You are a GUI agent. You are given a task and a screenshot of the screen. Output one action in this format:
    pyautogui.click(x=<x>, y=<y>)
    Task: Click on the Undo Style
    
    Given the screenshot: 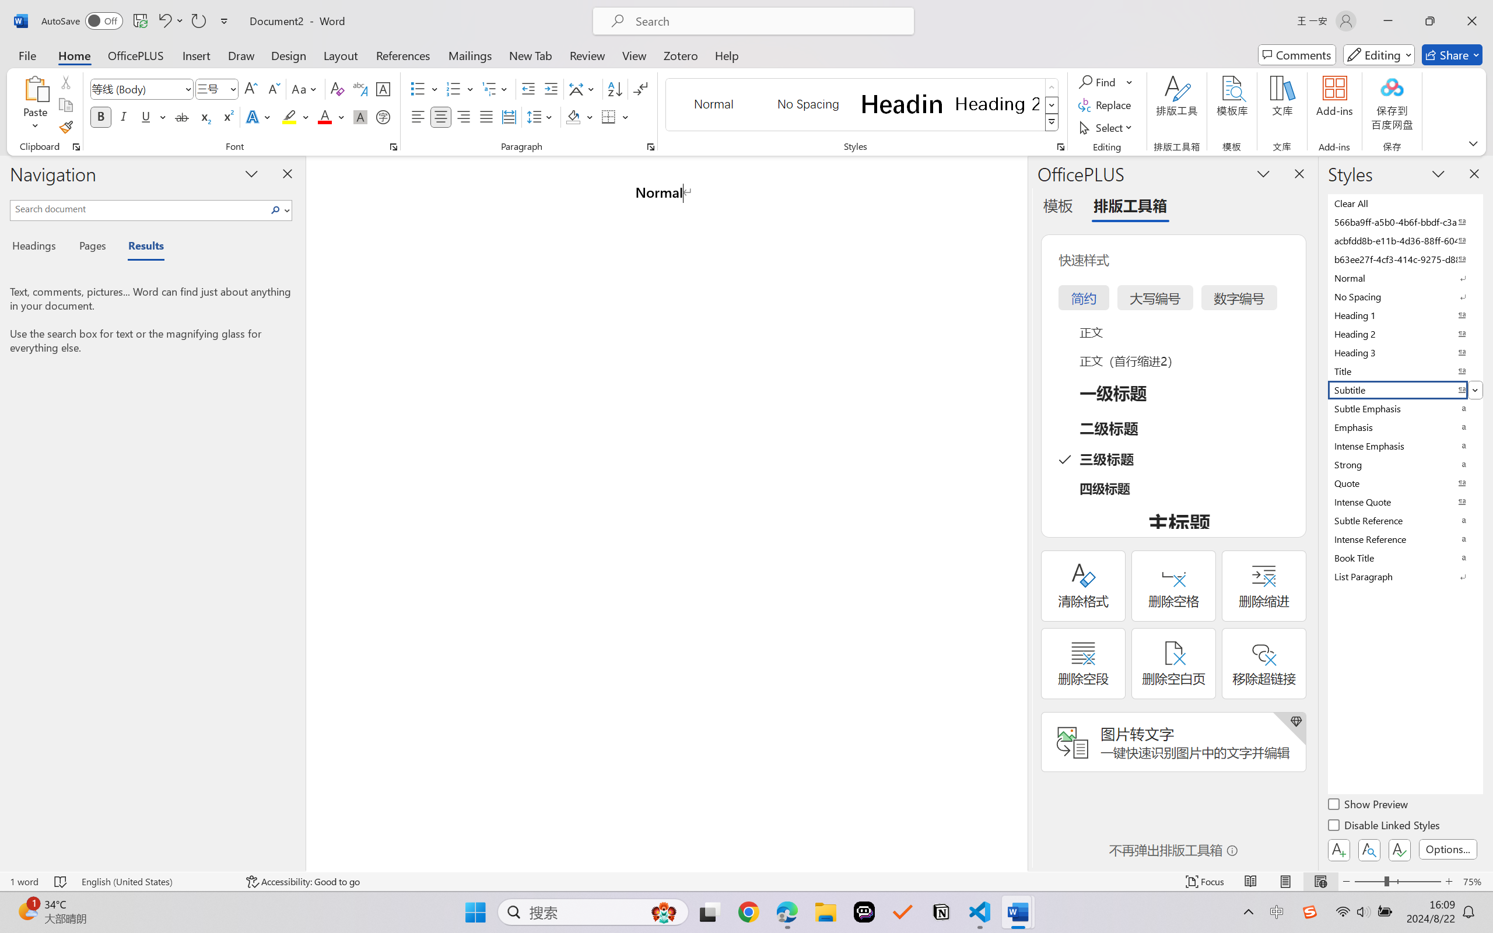 What is the action you would take?
    pyautogui.click(x=170, y=21)
    